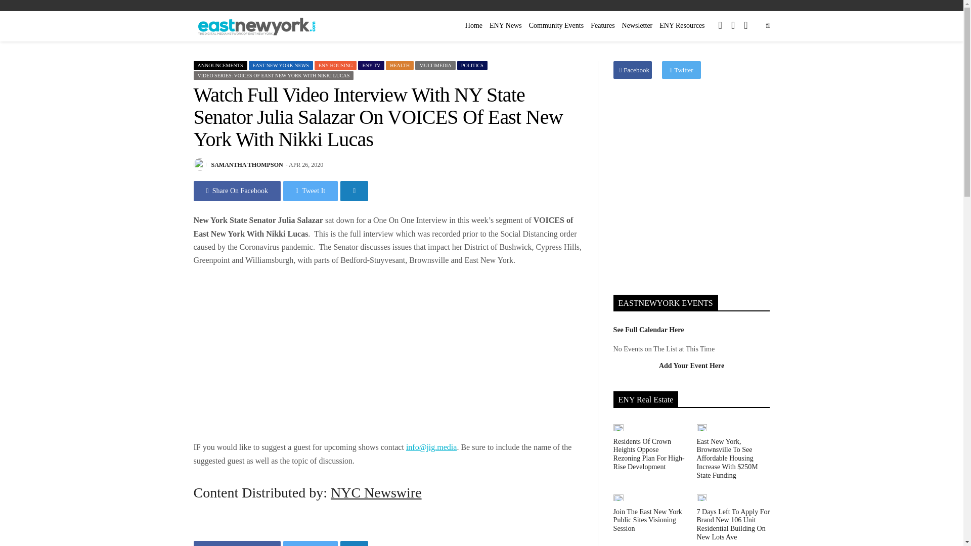 Image resolution: width=971 pixels, height=546 pixels. Describe the element at coordinates (556, 25) in the screenshot. I see `Community Events` at that location.